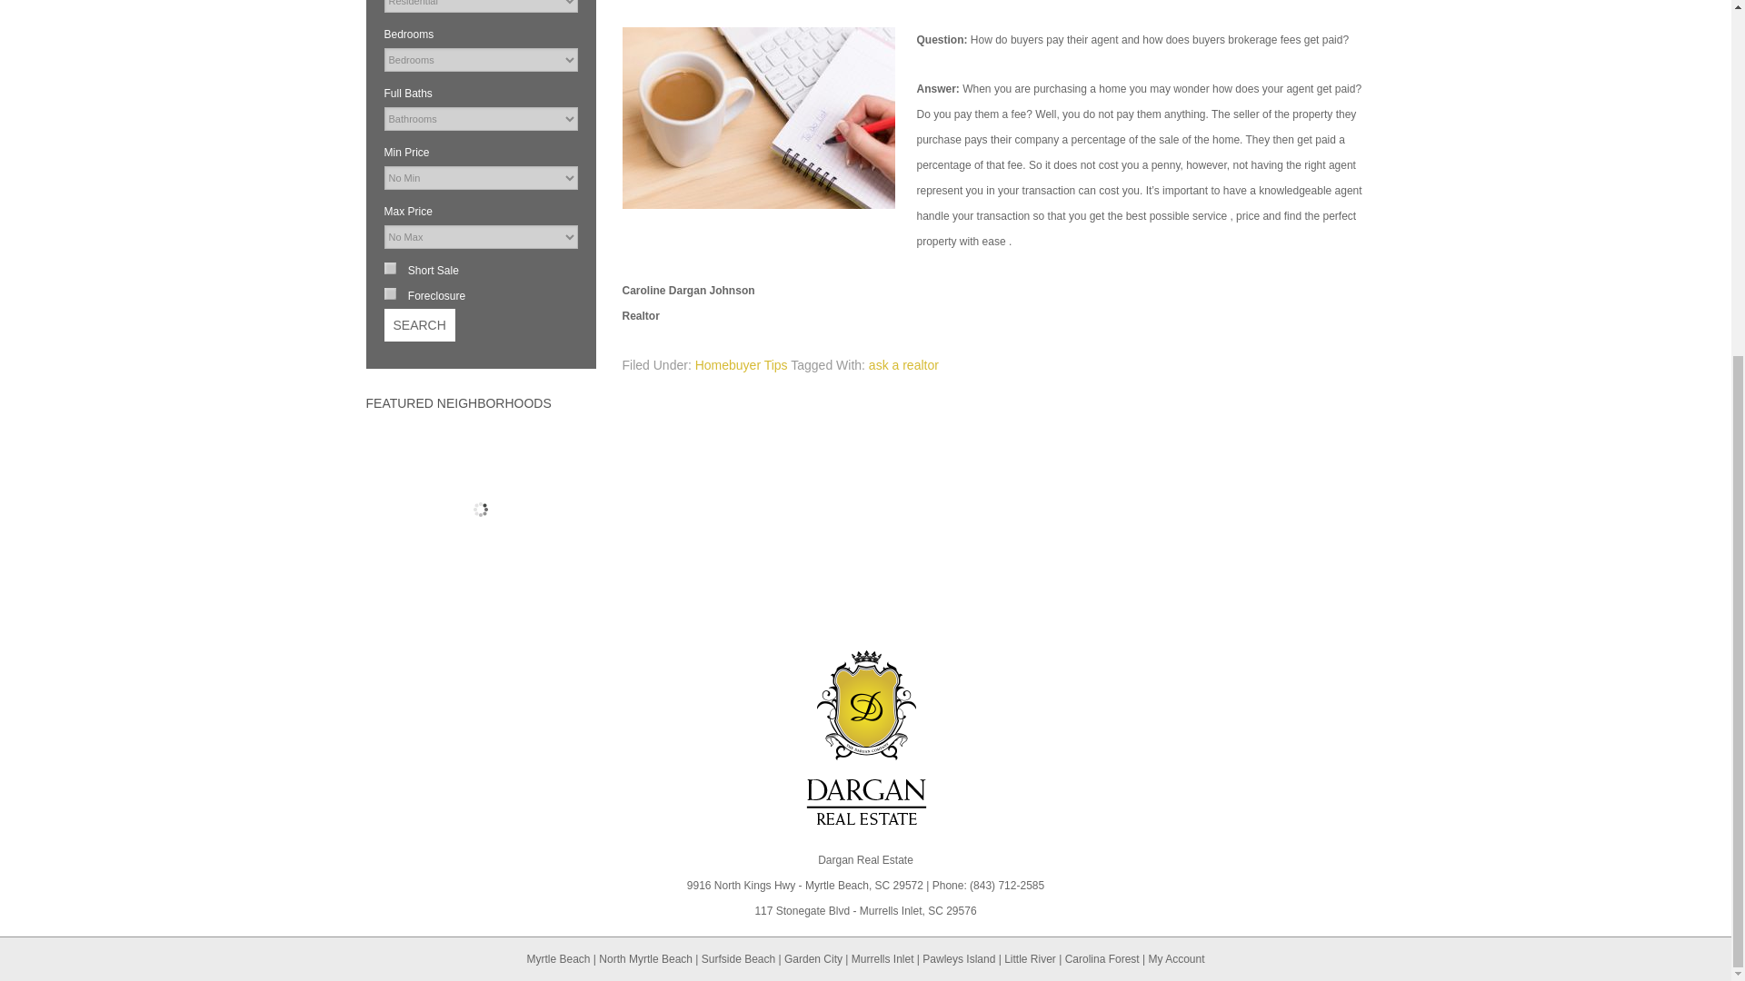 The image size is (1745, 981). I want to click on Search, so click(418, 325).